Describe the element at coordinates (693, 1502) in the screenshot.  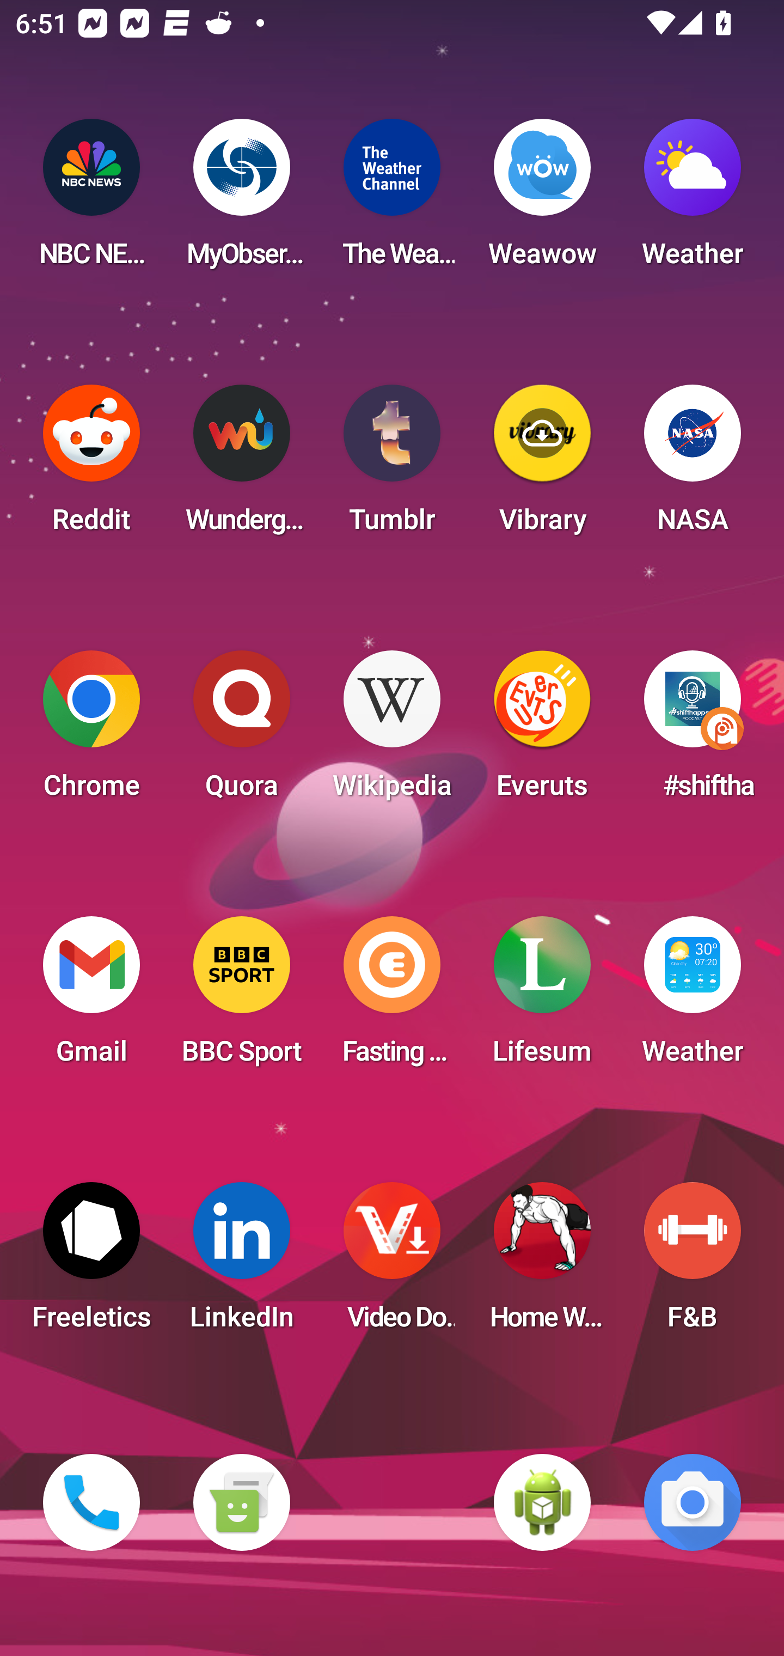
I see `Camera` at that location.